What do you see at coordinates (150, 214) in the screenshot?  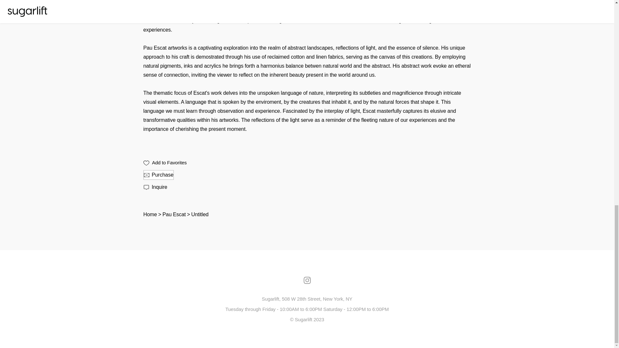 I see `Home` at bounding box center [150, 214].